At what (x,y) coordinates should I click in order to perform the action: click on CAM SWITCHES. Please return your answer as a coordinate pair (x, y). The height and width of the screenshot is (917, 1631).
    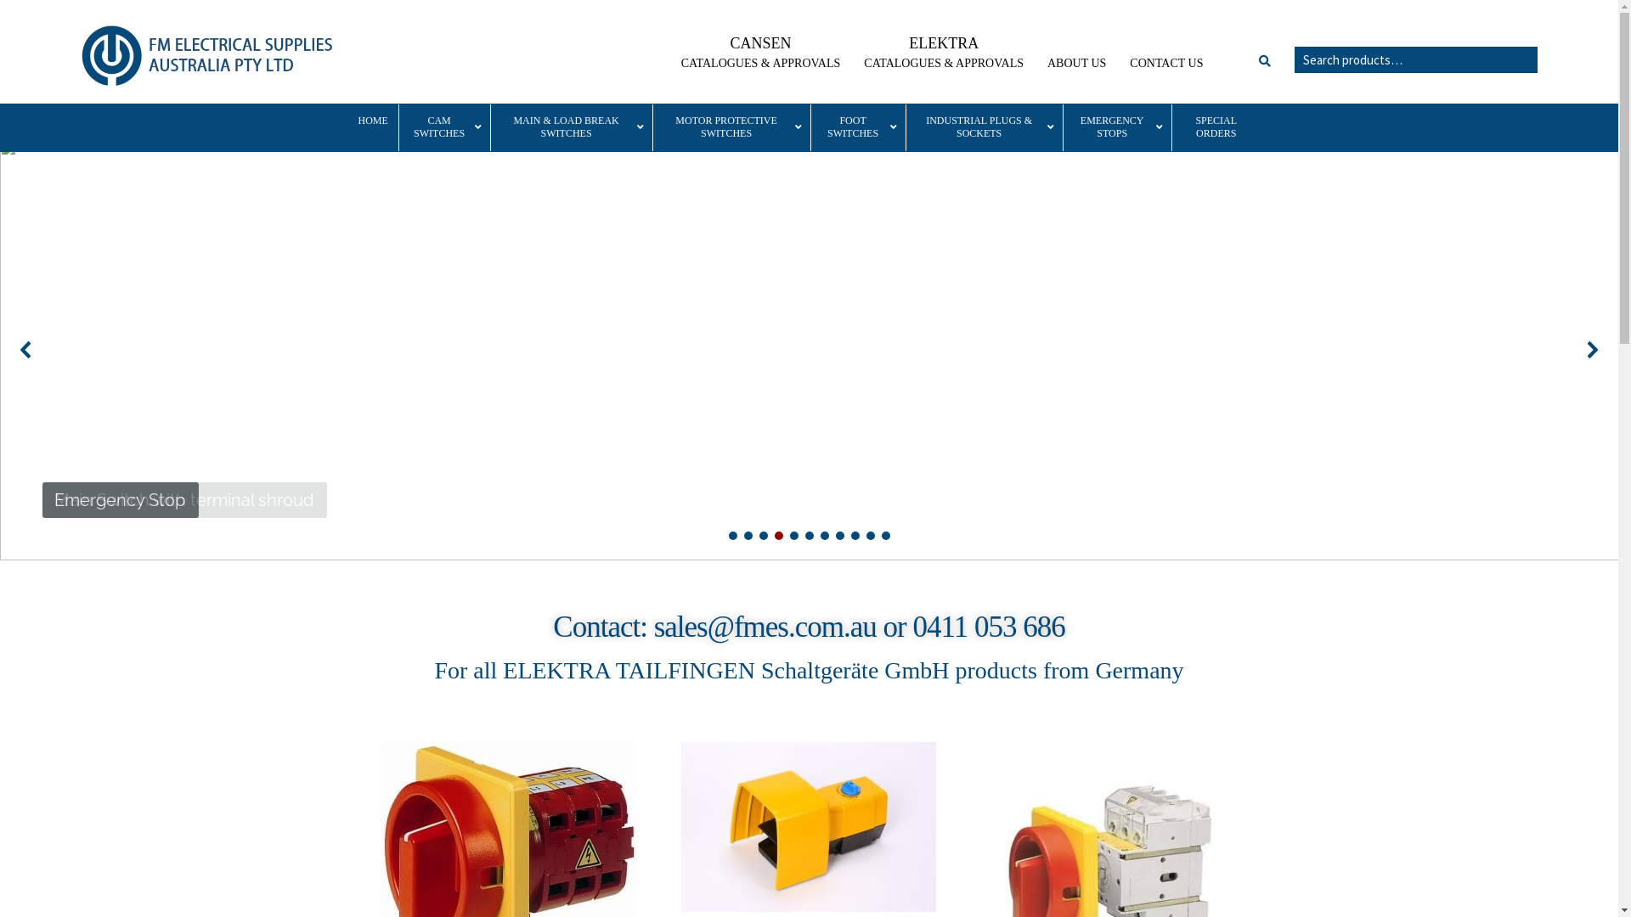
    Looking at the image, I should click on (445, 127).